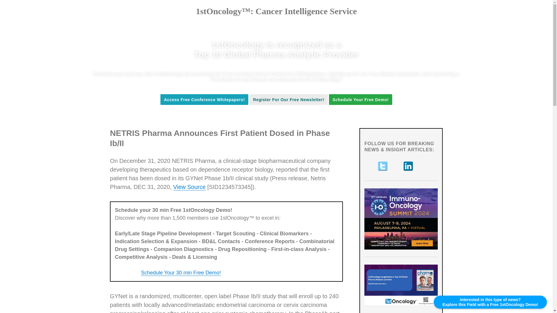  I want to click on Register for our 1stOncologyWeekly Newsletter!, so click(289, 100).